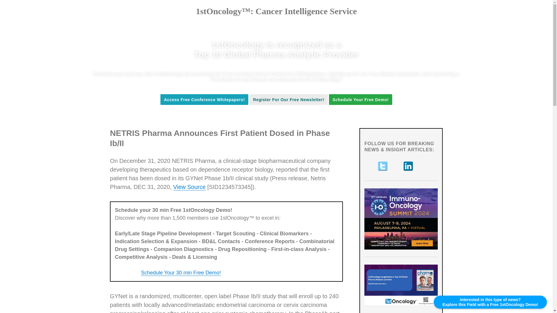  I want to click on Register for our 1stOncologyWeekly Newsletter!, so click(289, 100).